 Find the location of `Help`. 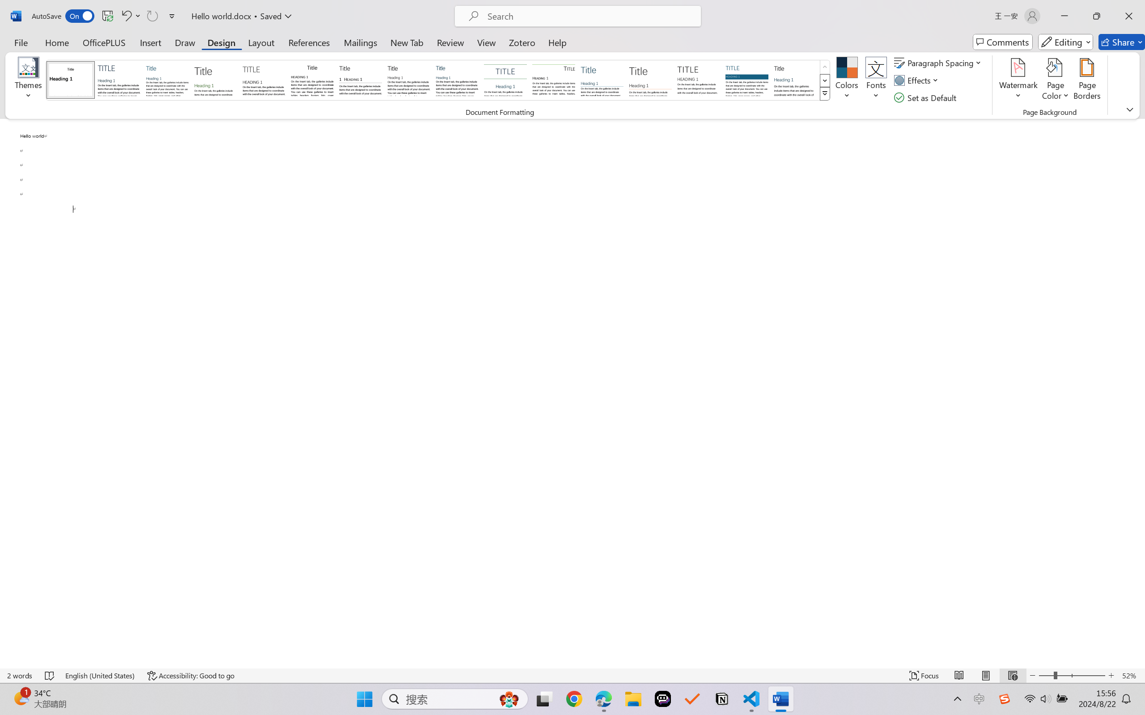

Help is located at coordinates (557, 42).